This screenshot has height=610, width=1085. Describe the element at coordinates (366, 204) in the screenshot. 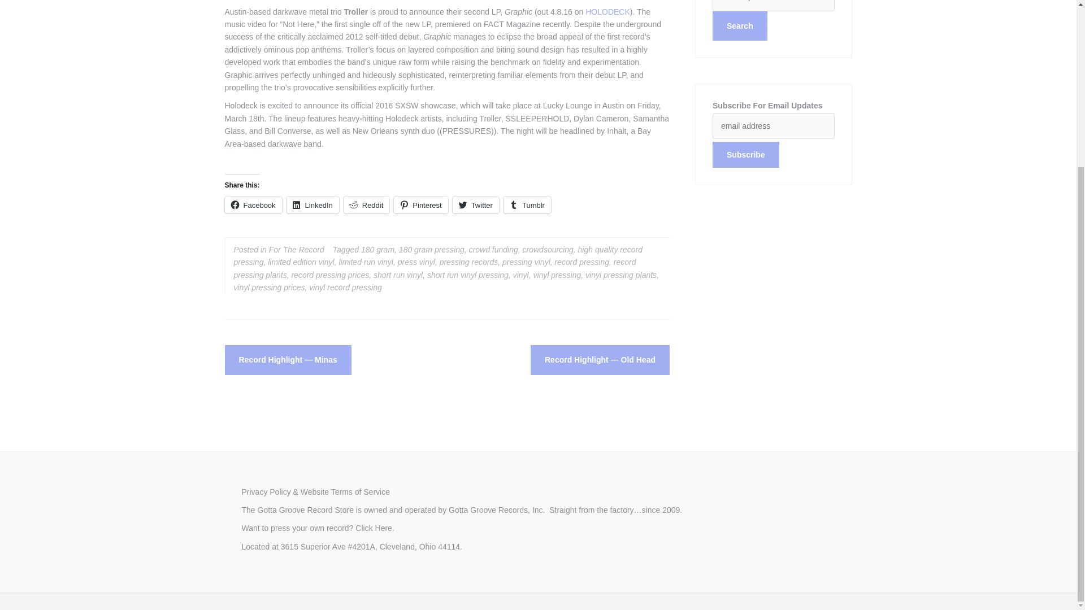

I see `Click to share on Reddit` at that location.